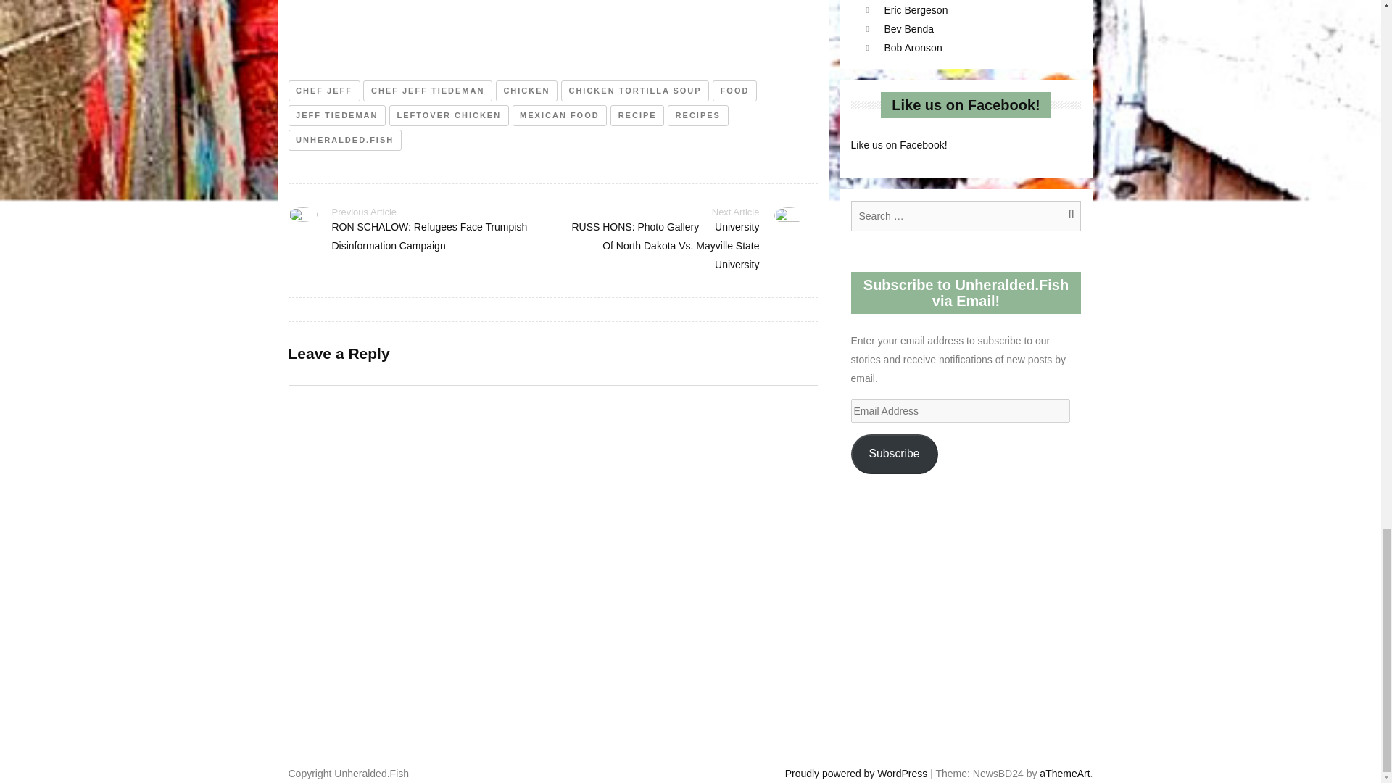 The width and height of the screenshot is (1392, 783). I want to click on RECIPES, so click(697, 115).